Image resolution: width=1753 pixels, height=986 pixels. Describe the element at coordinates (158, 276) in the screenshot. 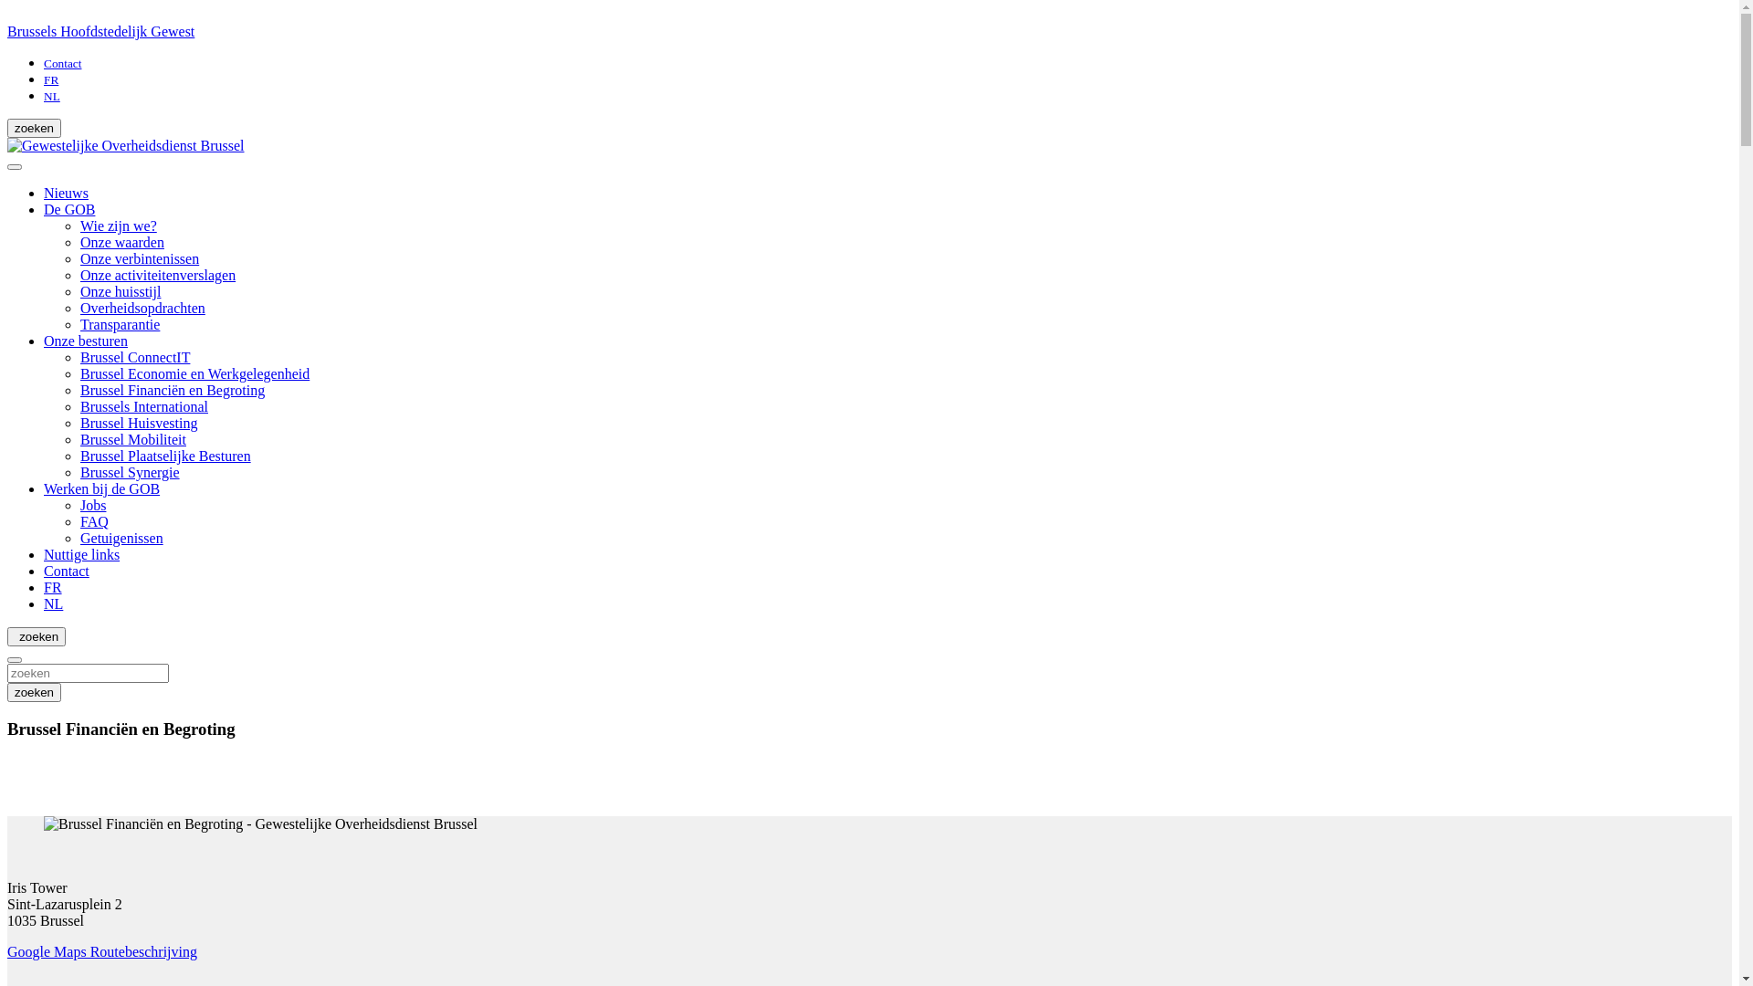

I see `Onze activiteitenverslagen` at that location.